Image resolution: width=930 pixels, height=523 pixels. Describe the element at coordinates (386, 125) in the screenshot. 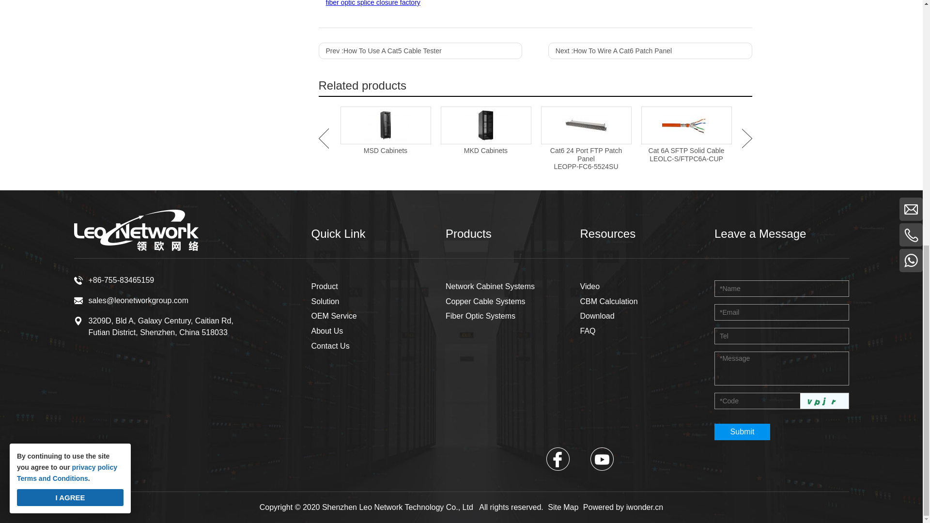

I see `MSD Cabinets` at that location.